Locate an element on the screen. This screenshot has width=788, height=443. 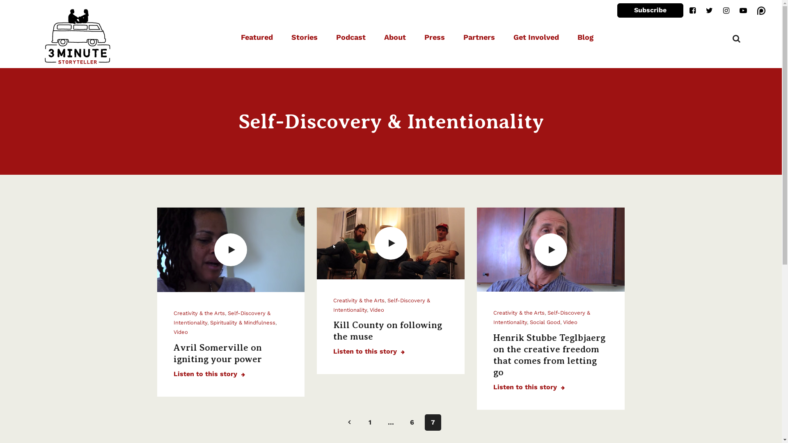
About is located at coordinates (395, 37).